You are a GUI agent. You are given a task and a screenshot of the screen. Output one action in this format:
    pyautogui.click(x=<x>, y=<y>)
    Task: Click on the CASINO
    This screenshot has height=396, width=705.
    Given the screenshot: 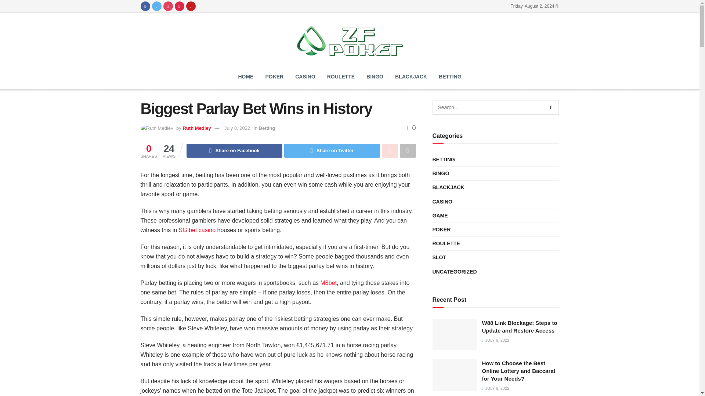 What is the action you would take?
    pyautogui.click(x=305, y=76)
    